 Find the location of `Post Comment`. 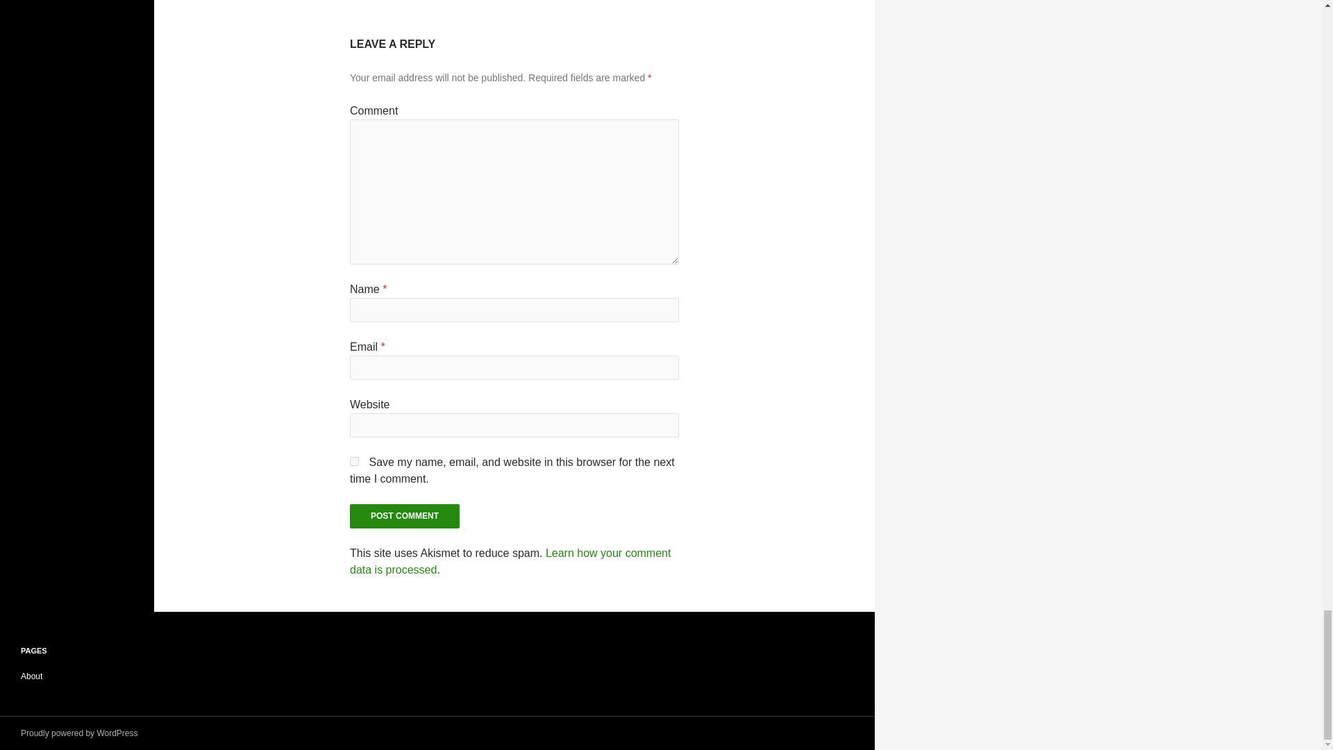

Post Comment is located at coordinates (404, 516).